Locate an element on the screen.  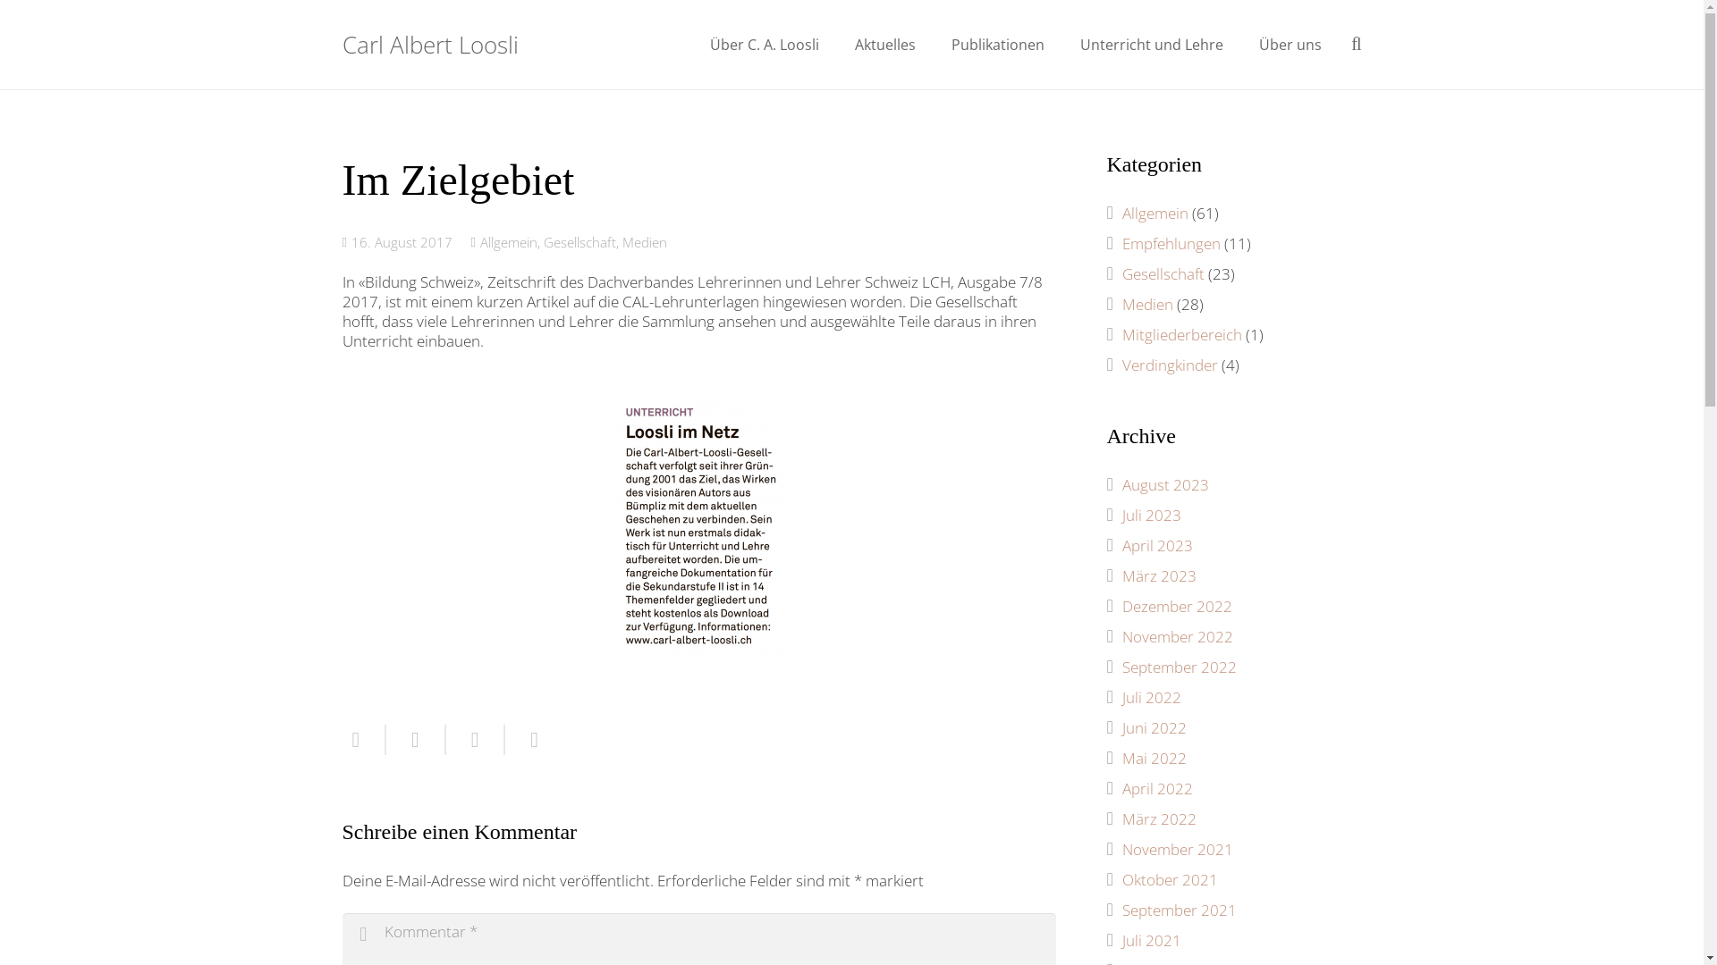
September 2021 is located at coordinates (1179, 910).